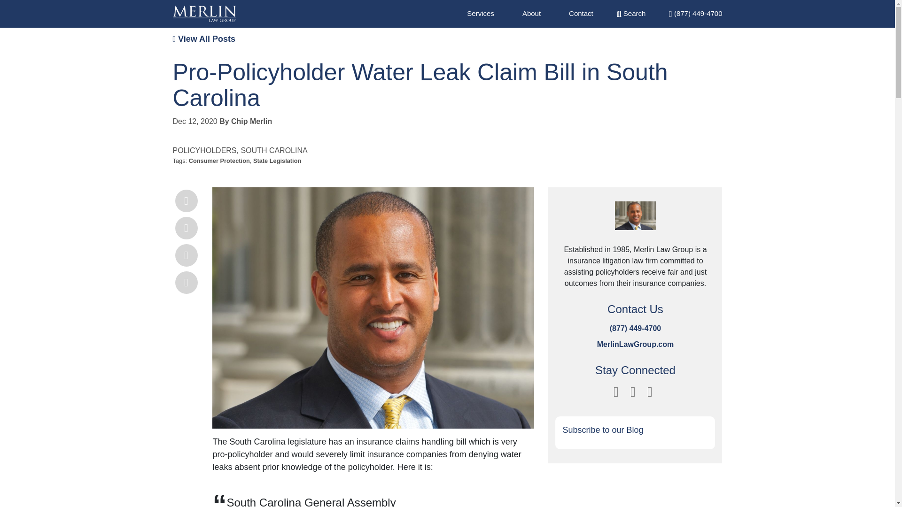 Image resolution: width=902 pixels, height=507 pixels. I want to click on POLICYHOLDERS, so click(205, 150).